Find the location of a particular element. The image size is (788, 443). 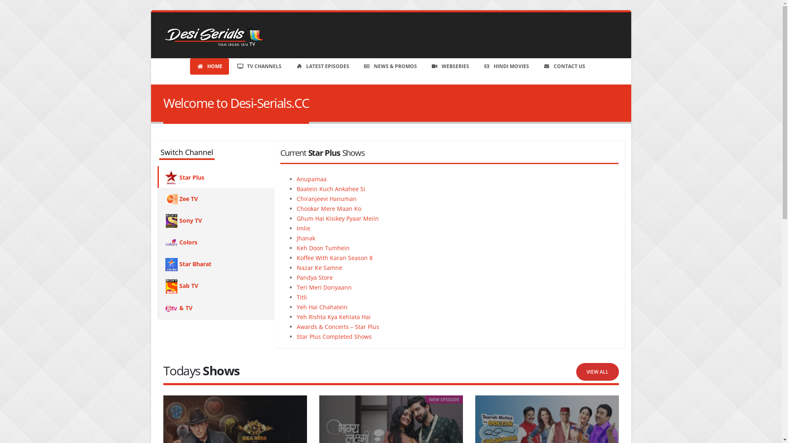

CONTACT US is located at coordinates (564, 66).